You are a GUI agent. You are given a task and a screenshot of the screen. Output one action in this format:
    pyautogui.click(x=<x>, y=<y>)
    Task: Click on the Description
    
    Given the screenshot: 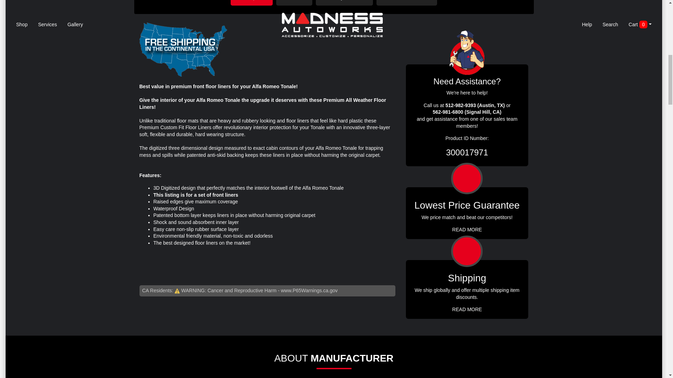 What is the action you would take?
    pyautogui.click(x=252, y=3)
    